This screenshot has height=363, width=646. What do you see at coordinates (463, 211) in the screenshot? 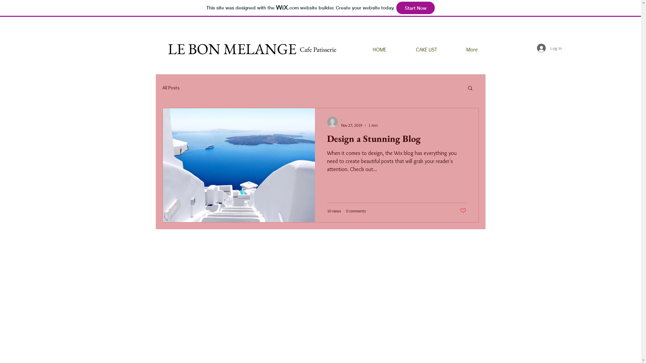
I see `Post not marked as liked` at bounding box center [463, 211].